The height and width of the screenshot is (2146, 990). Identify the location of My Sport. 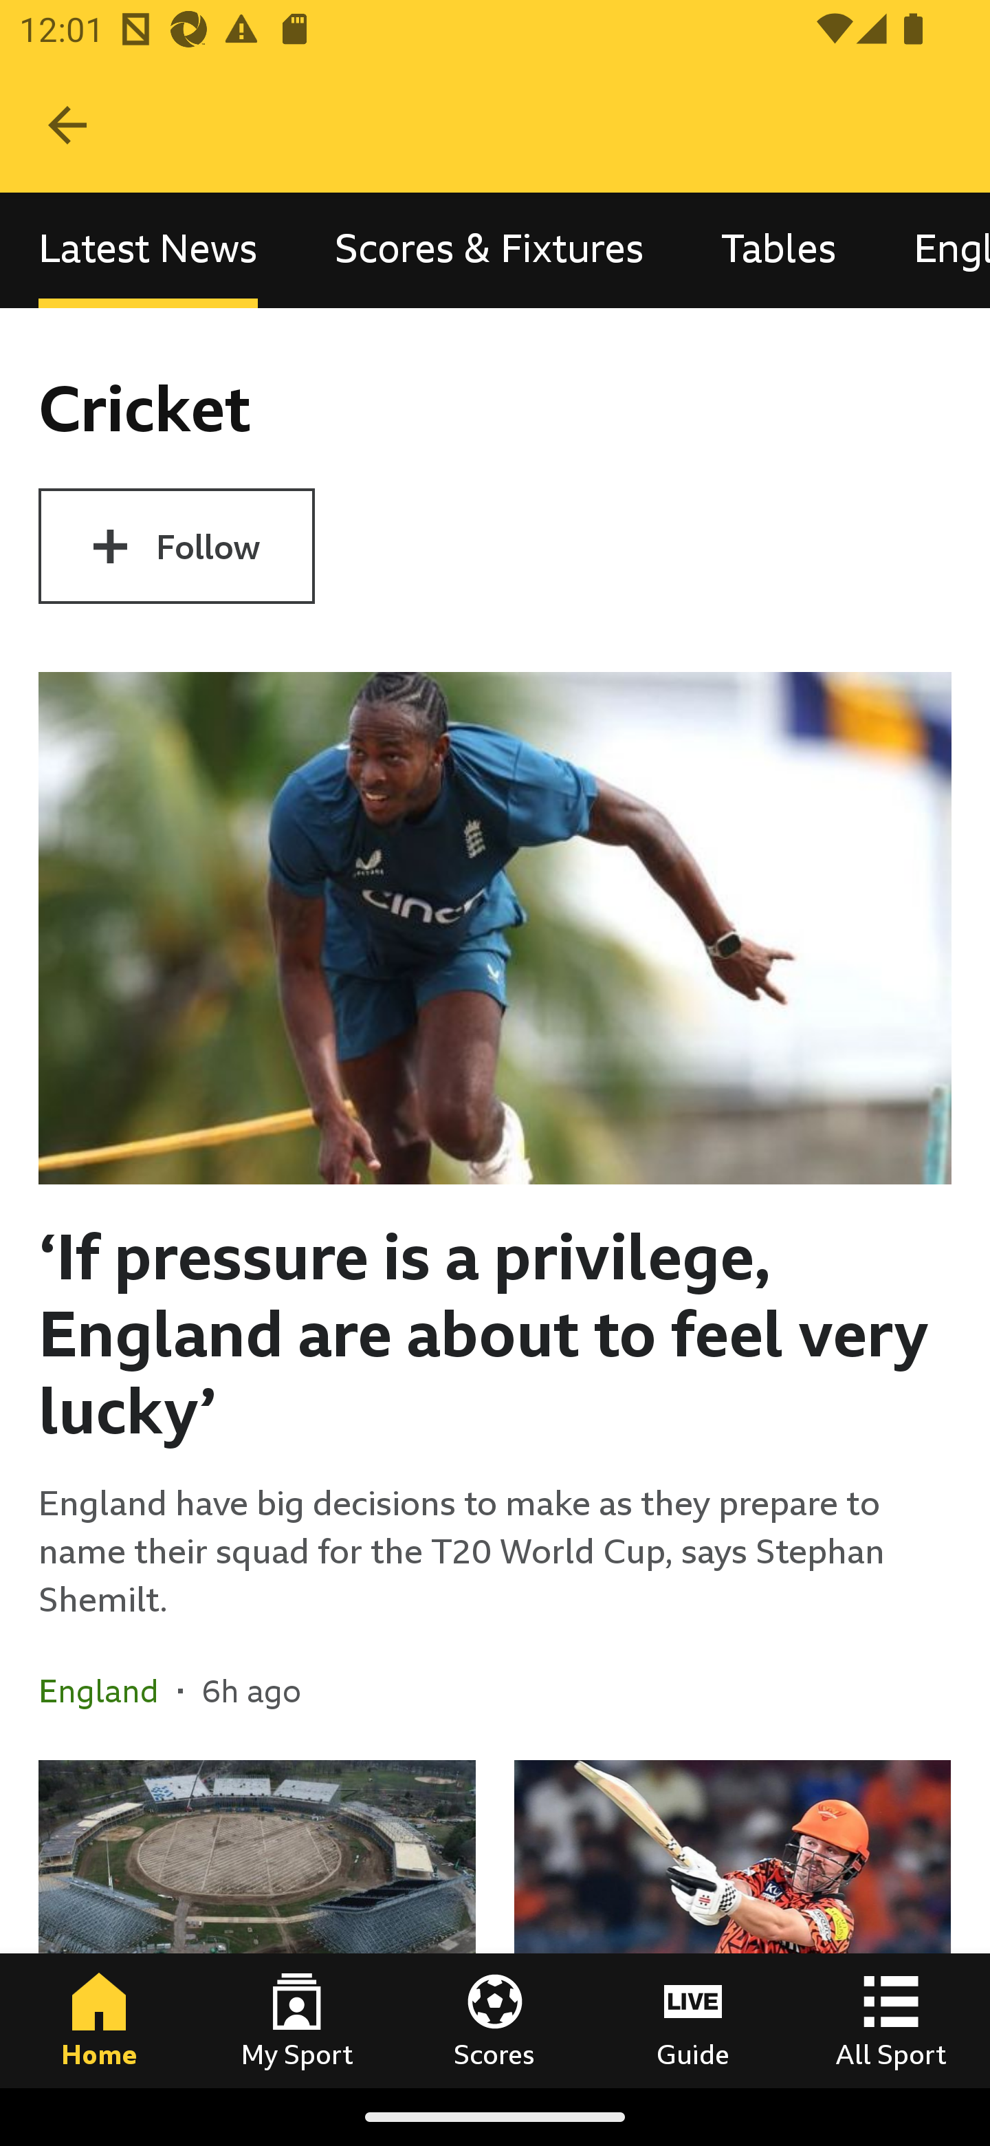
(297, 2020).